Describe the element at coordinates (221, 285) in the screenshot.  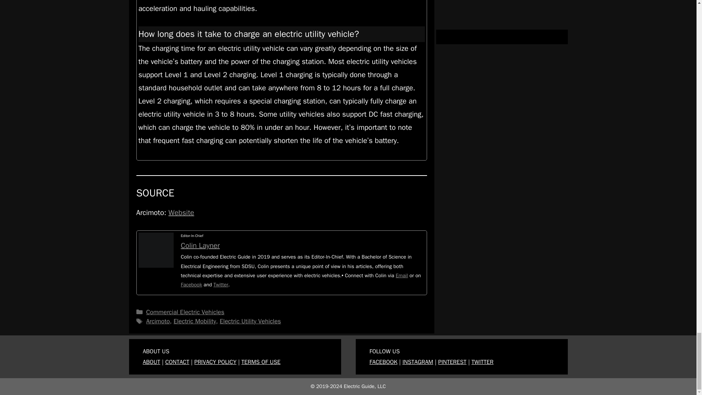
I see `Twitter` at that location.